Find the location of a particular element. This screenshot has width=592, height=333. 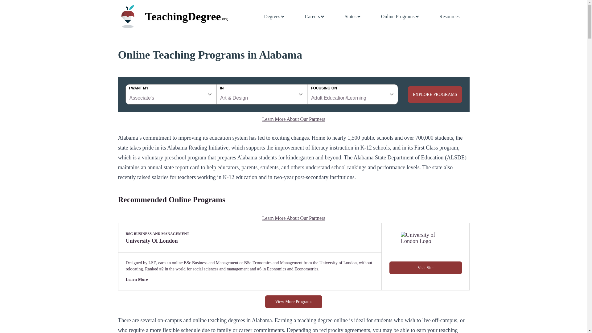

Degrees is located at coordinates (274, 17).